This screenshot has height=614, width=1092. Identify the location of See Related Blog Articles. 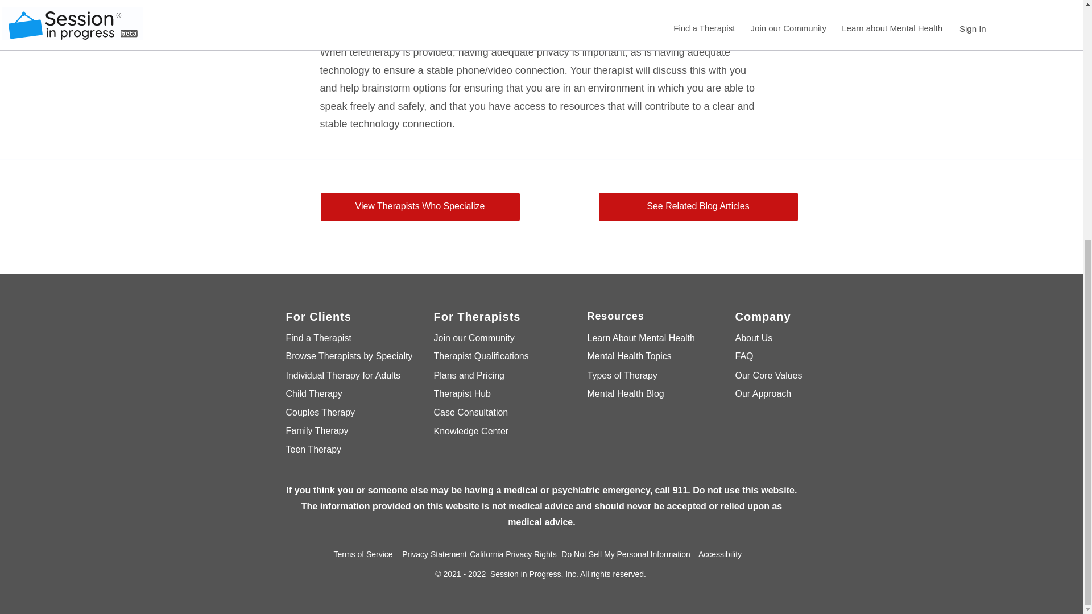
(697, 207).